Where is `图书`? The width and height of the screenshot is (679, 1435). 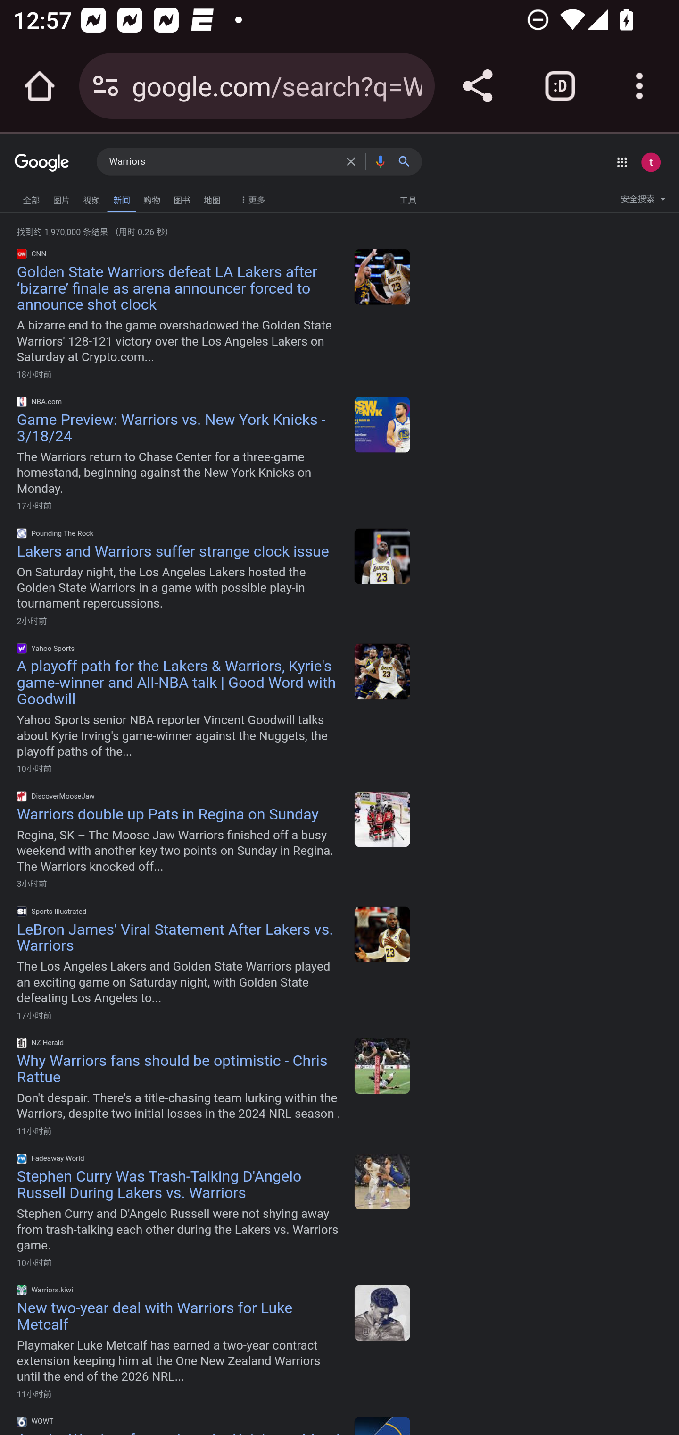
图书 is located at coordinates (182, 198).